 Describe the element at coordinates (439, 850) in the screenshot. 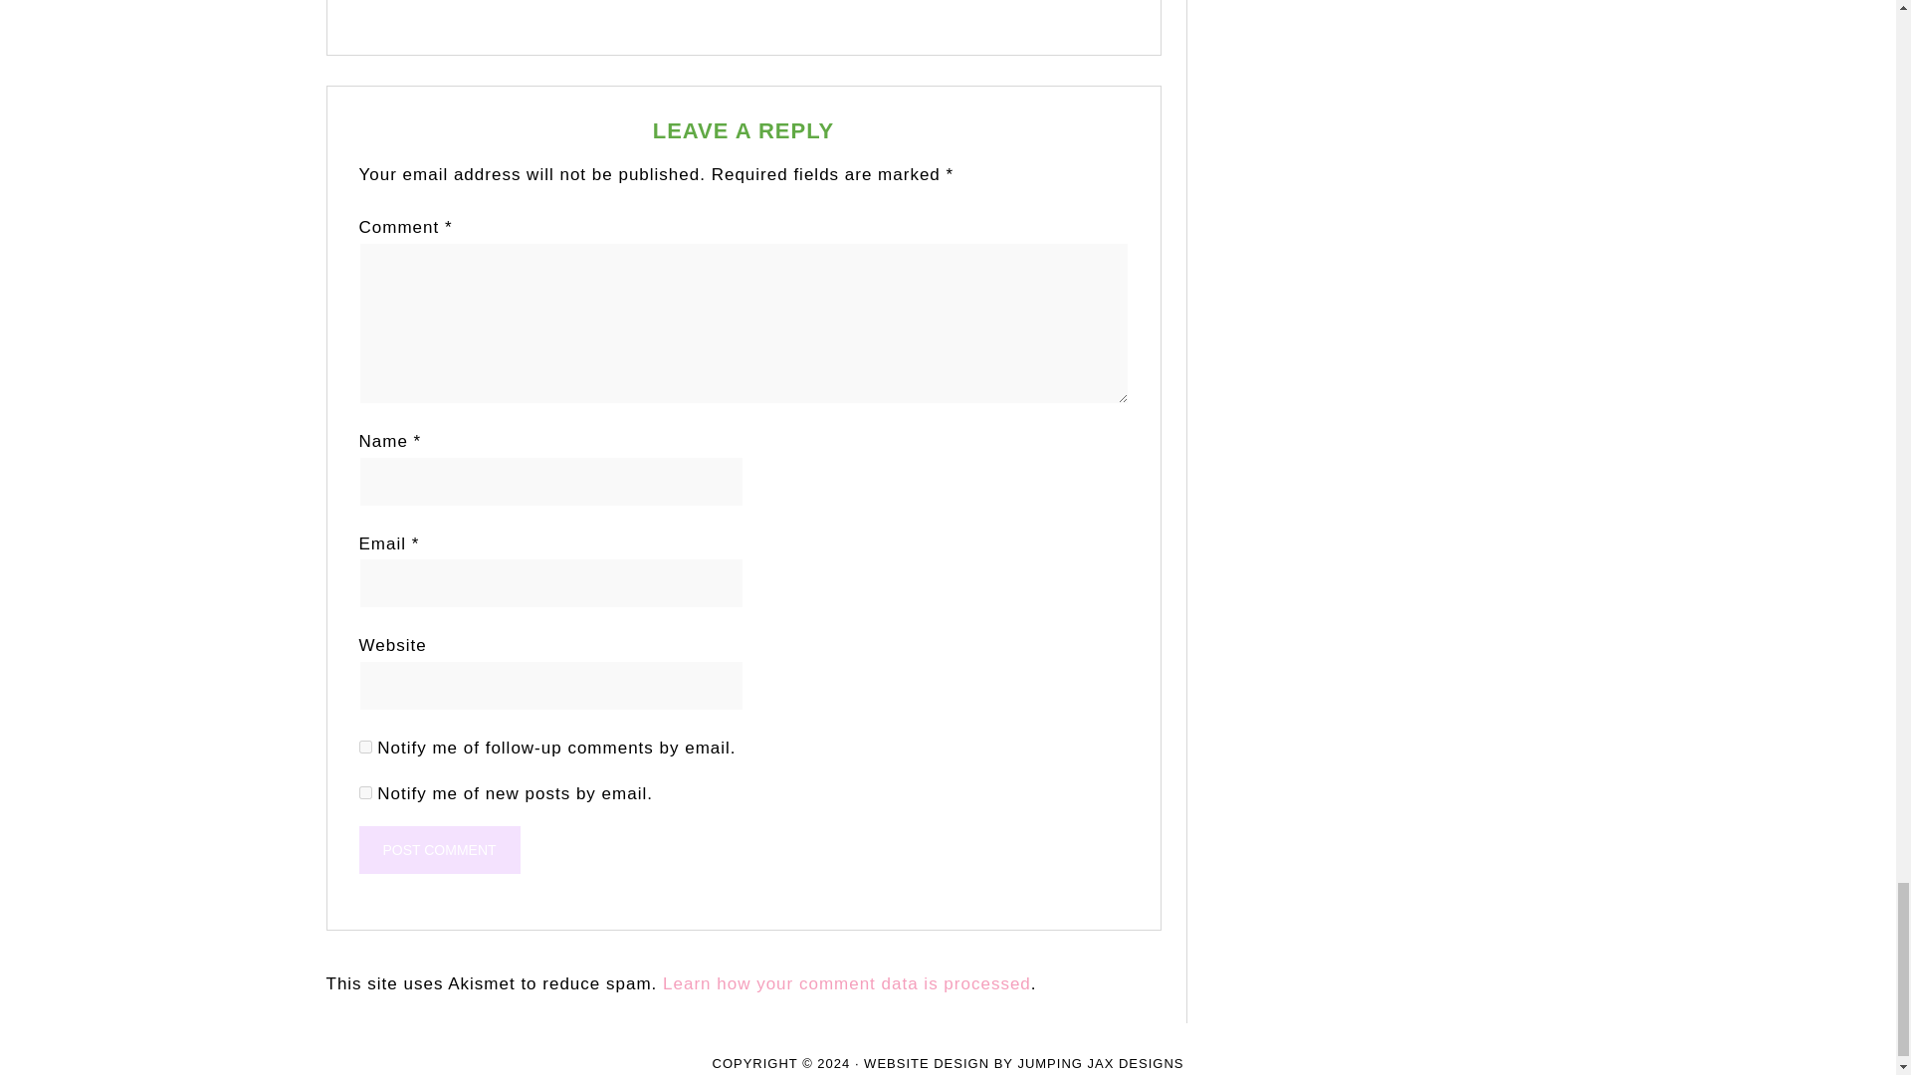

I see `Post Comment` at that location.